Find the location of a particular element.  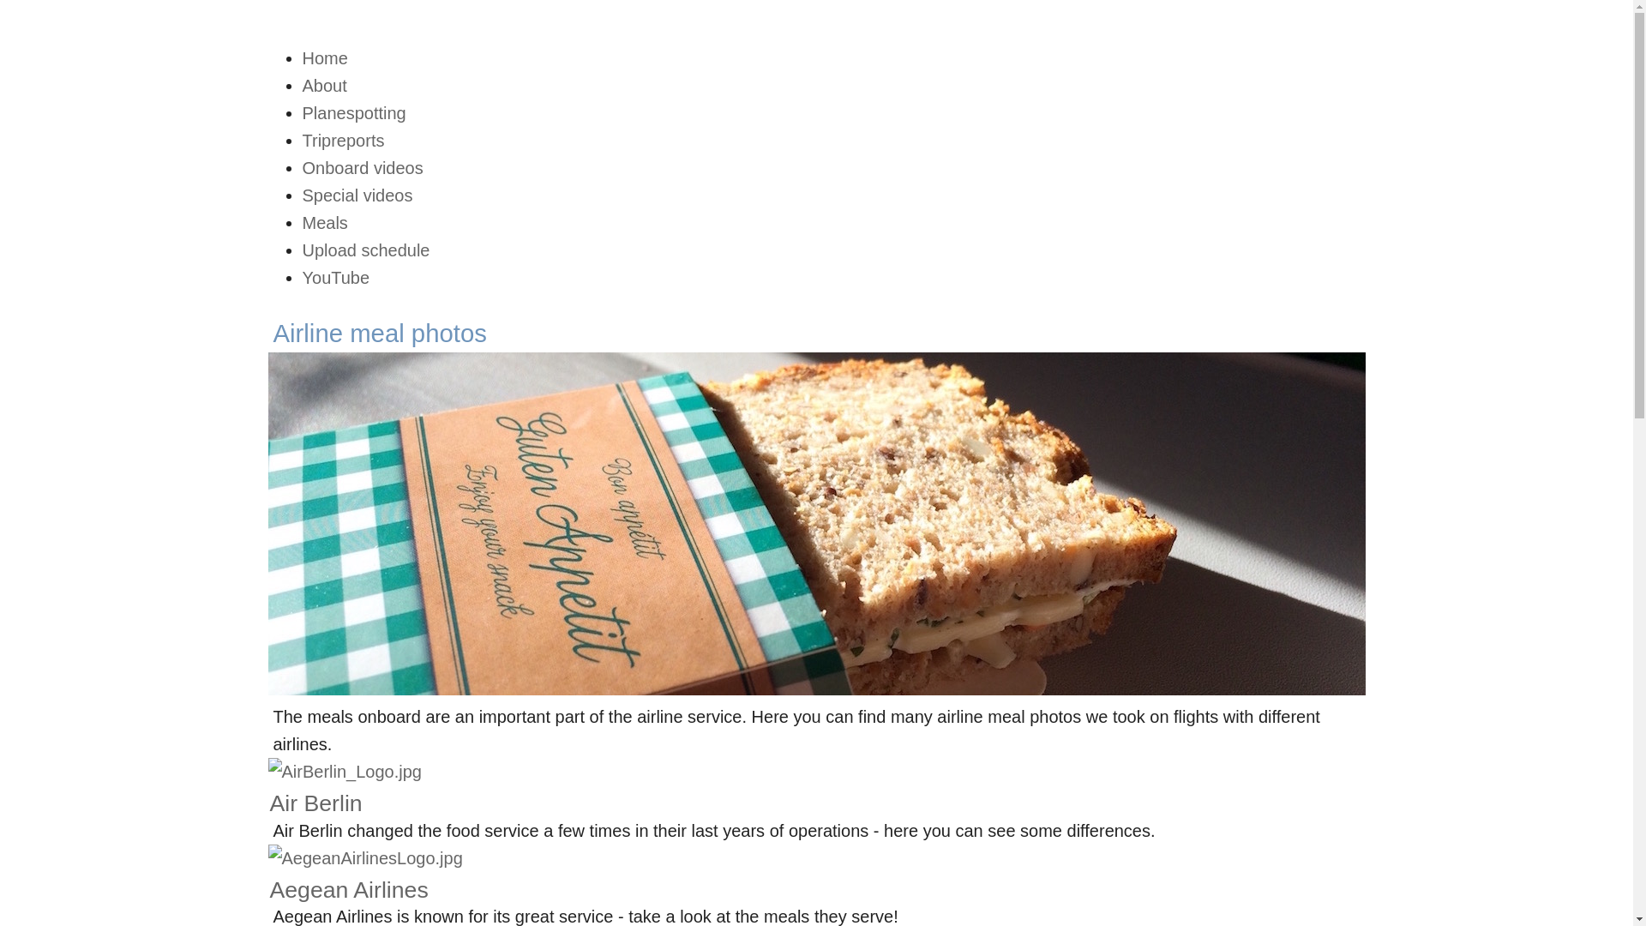

Aegean Airlines is located at coordinates (348, 890).